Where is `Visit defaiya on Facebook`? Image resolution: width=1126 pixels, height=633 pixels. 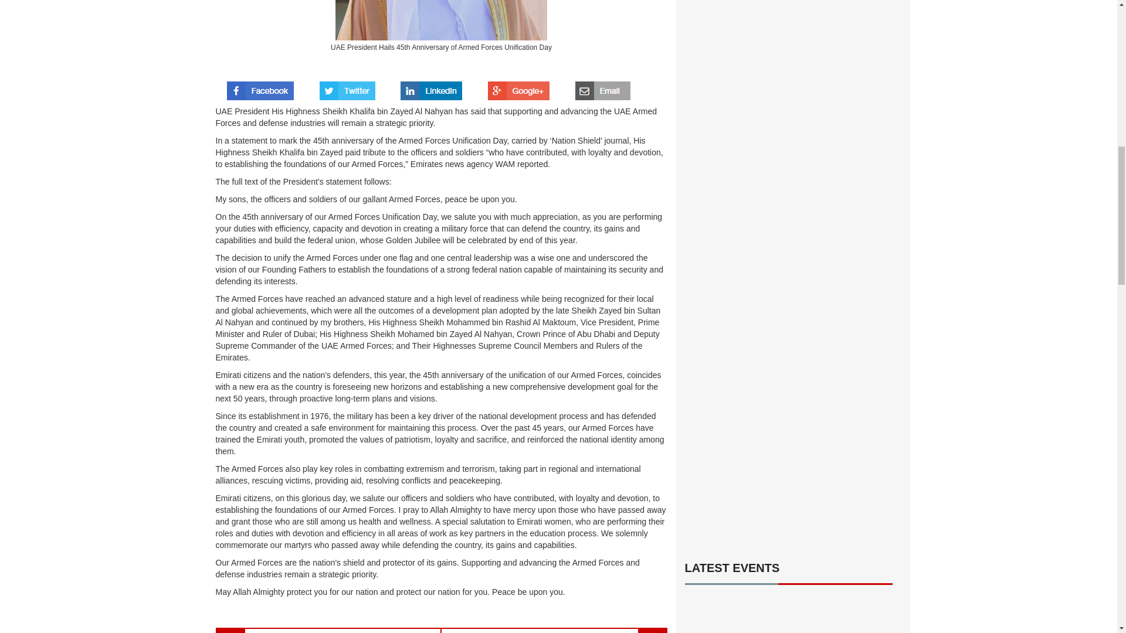
Visit defaiya on Facebook is located at coordinates (260, 87).